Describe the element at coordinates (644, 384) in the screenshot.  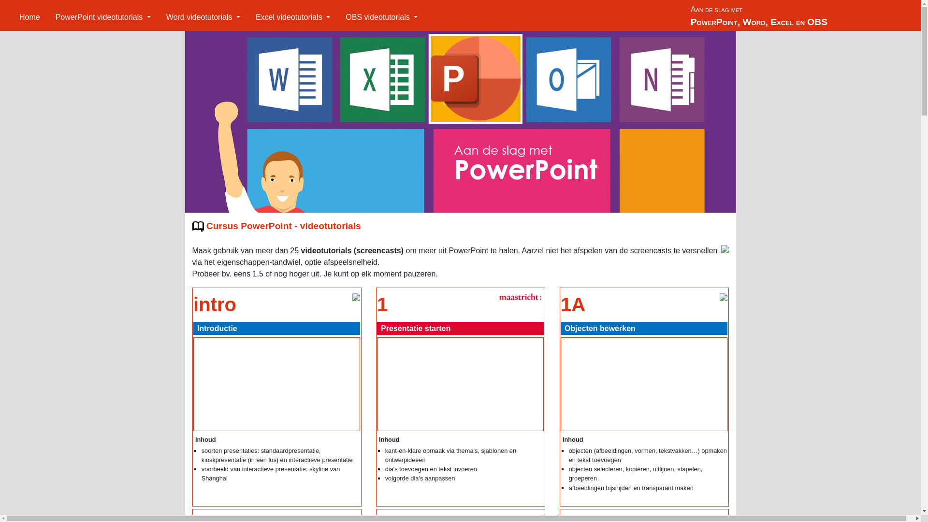
I see `YouTube video player` at that location.